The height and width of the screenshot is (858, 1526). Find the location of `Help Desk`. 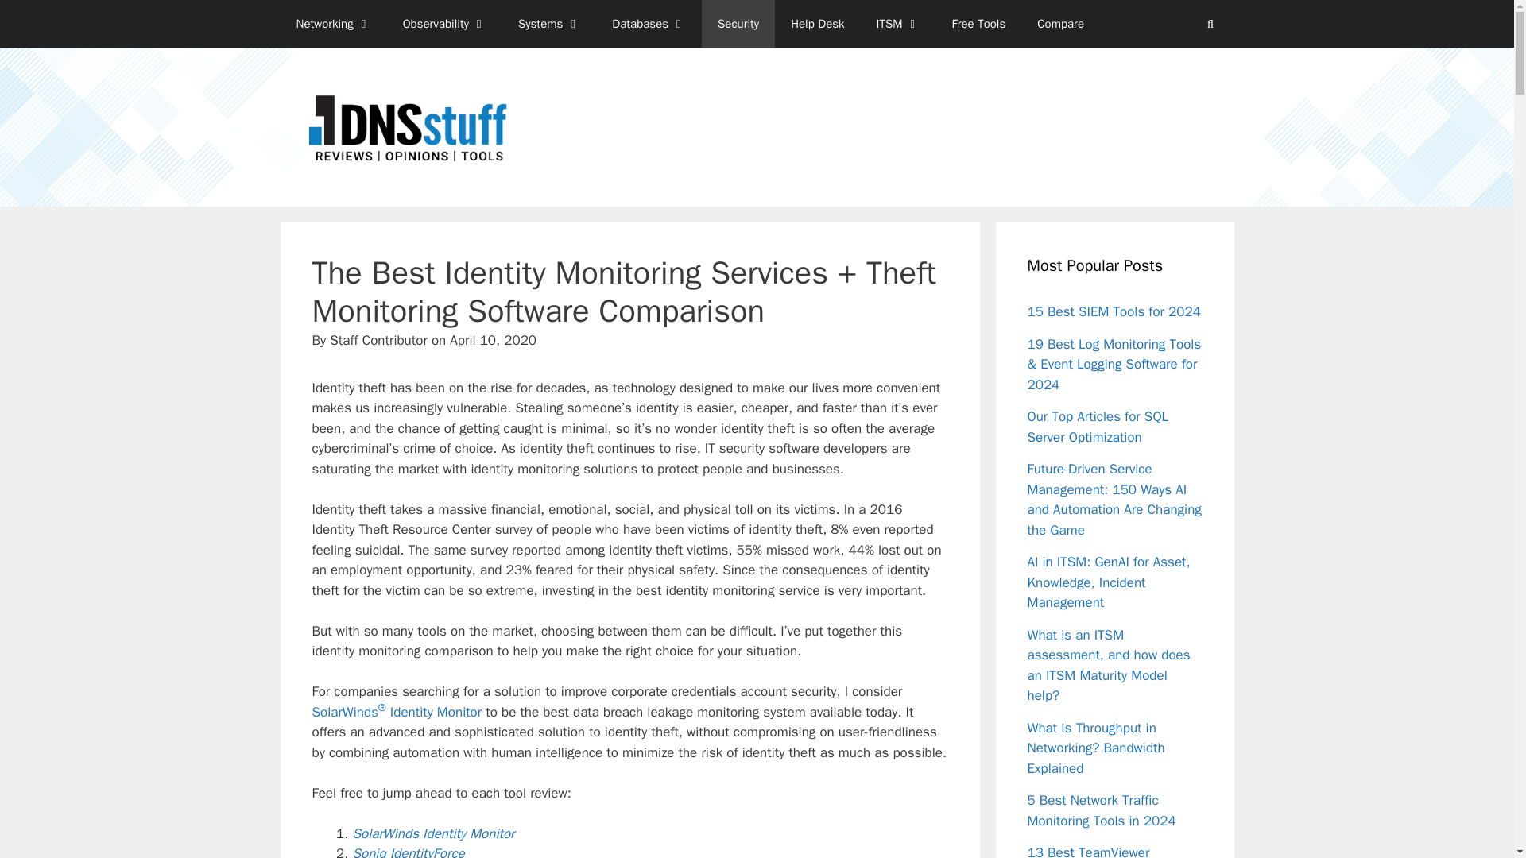

Help Desk is located at coordinates (817, 24).